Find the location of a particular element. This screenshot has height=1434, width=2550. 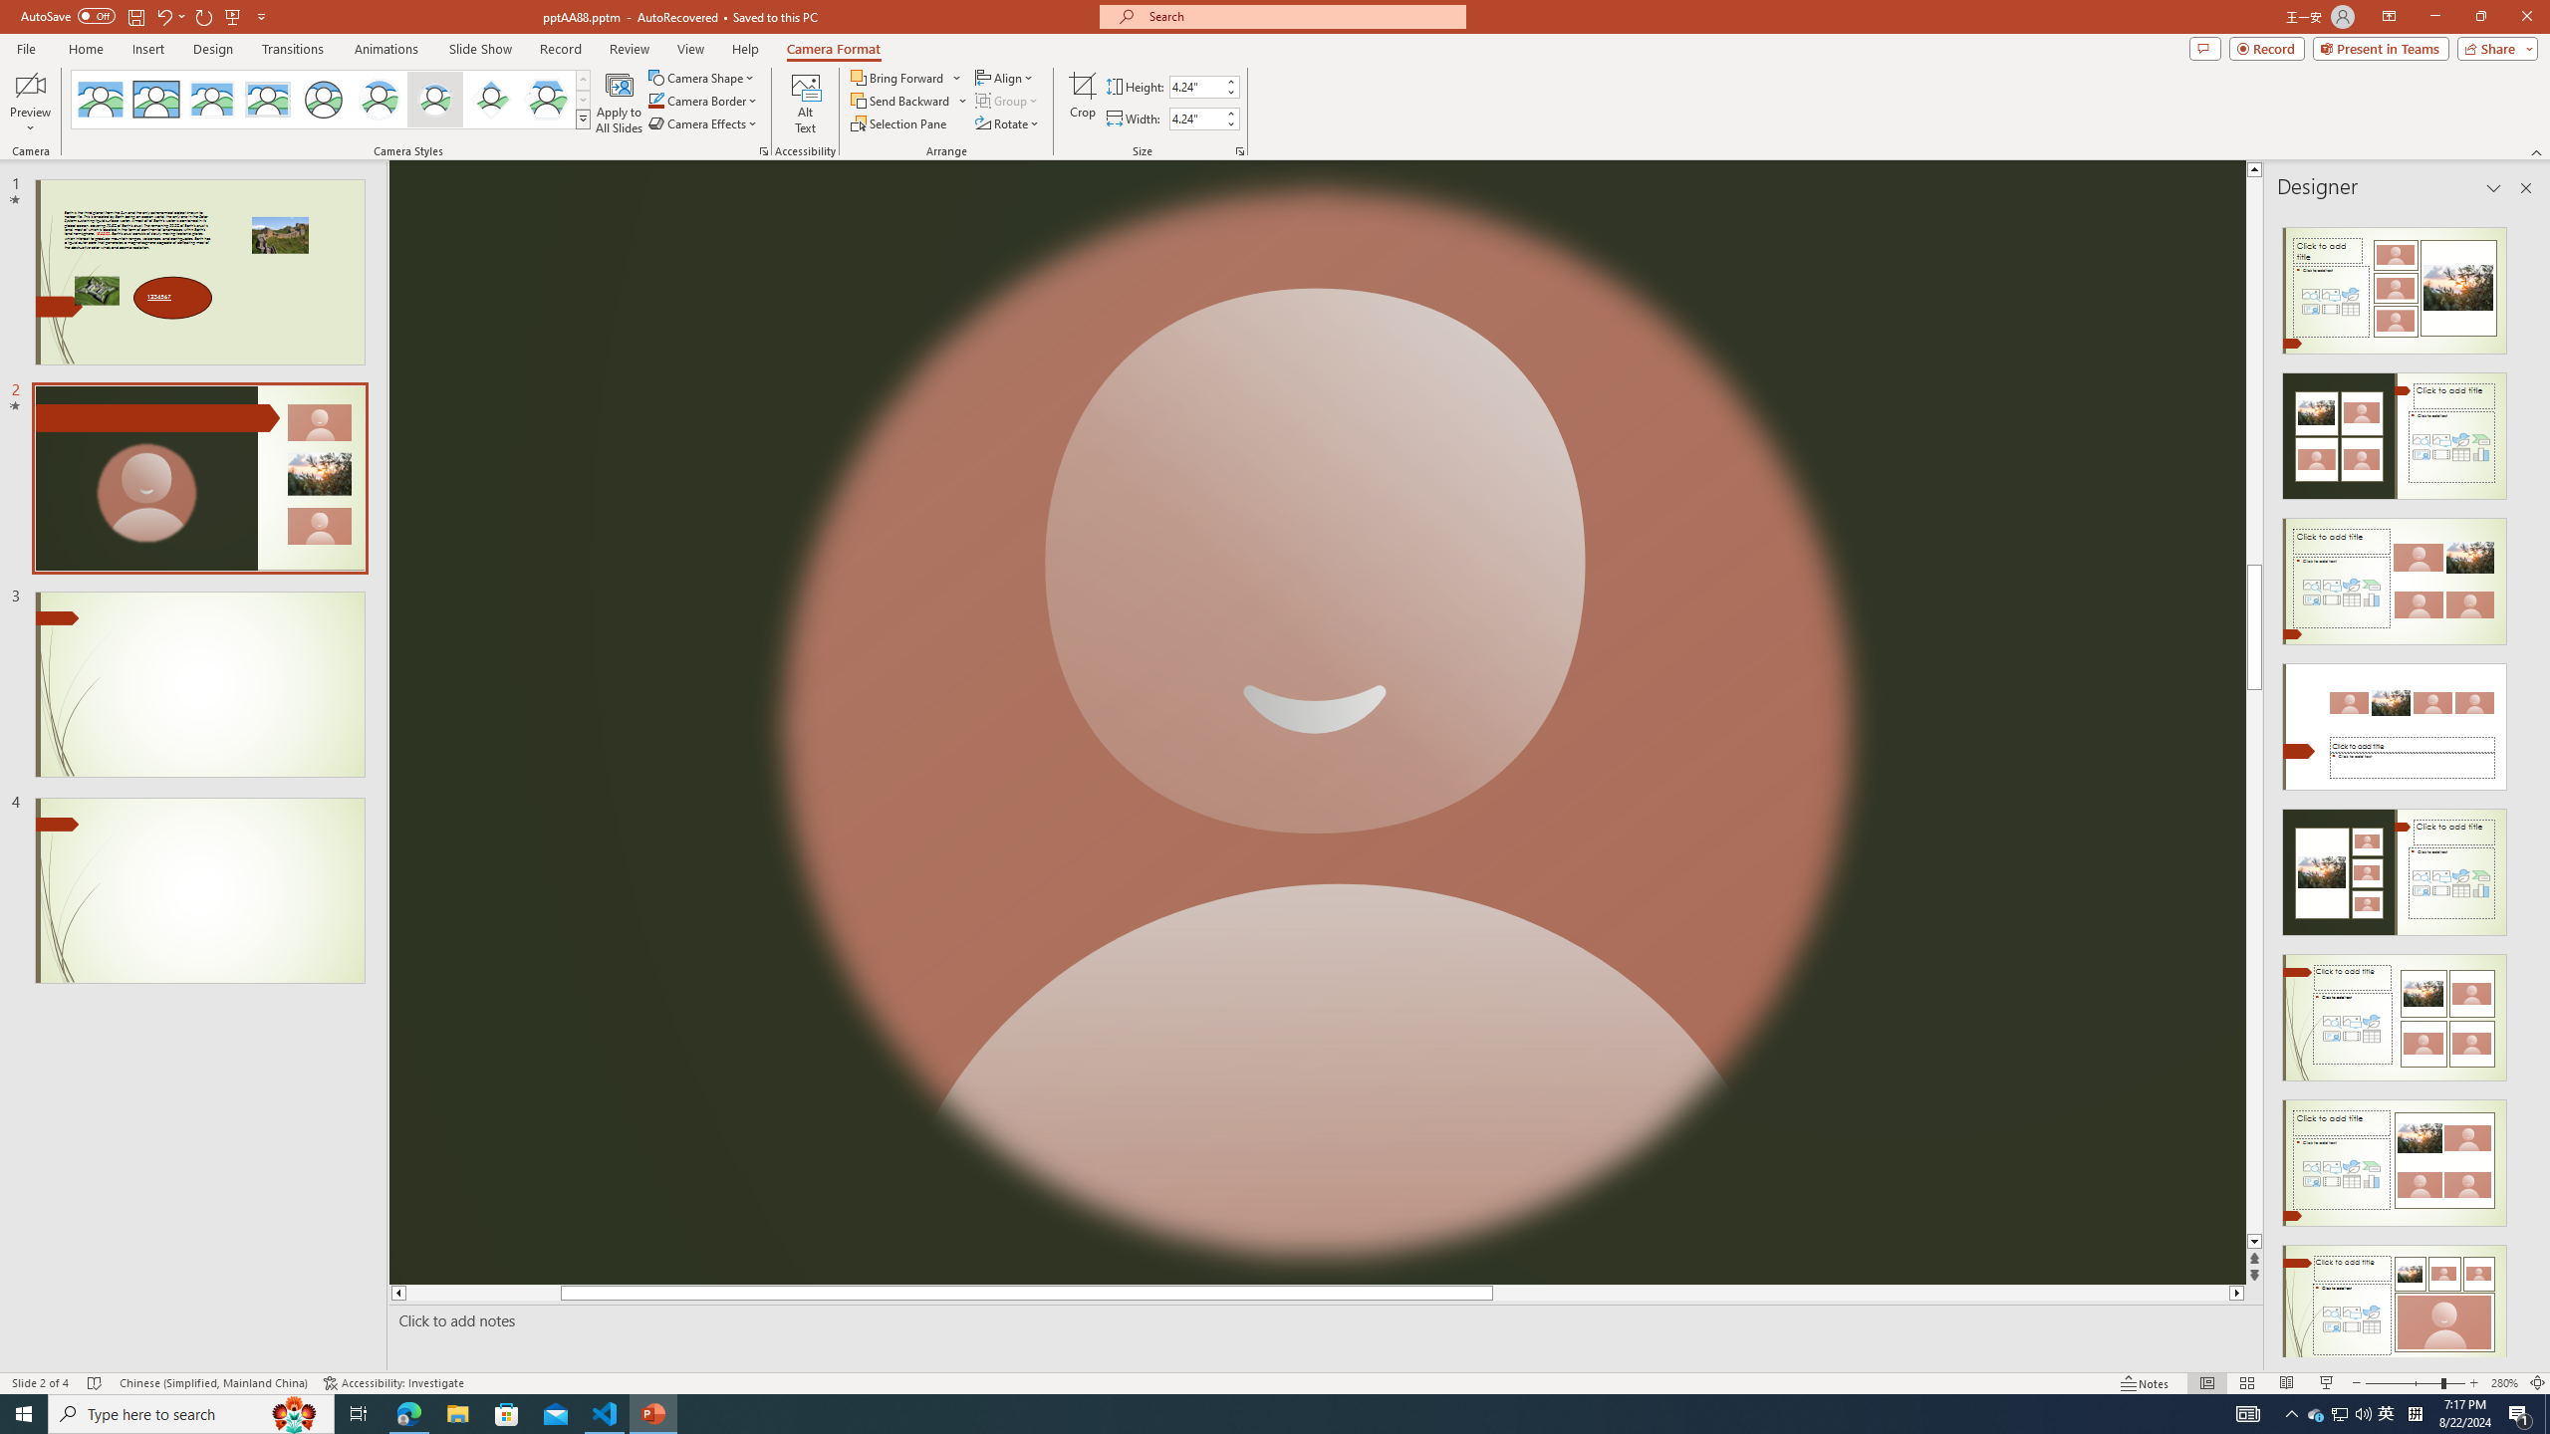

Redo is located at coordinates (205, 16).